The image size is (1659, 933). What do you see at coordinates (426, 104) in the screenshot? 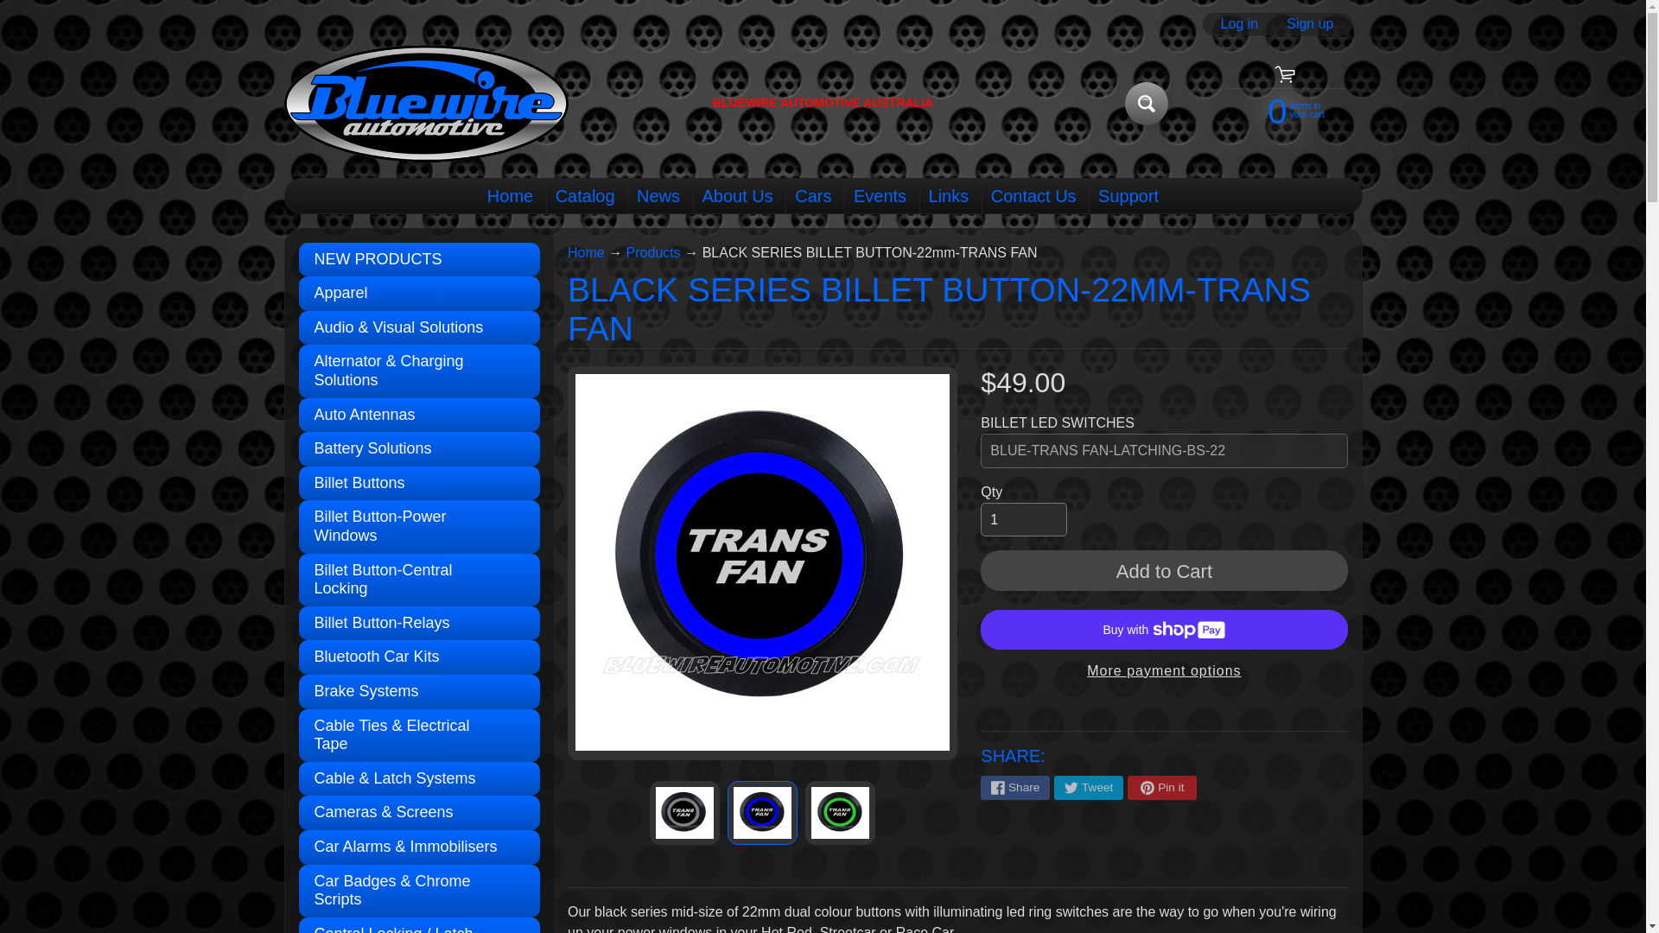
I see `Bluewire Automotive` at bounding box center [426, 104].